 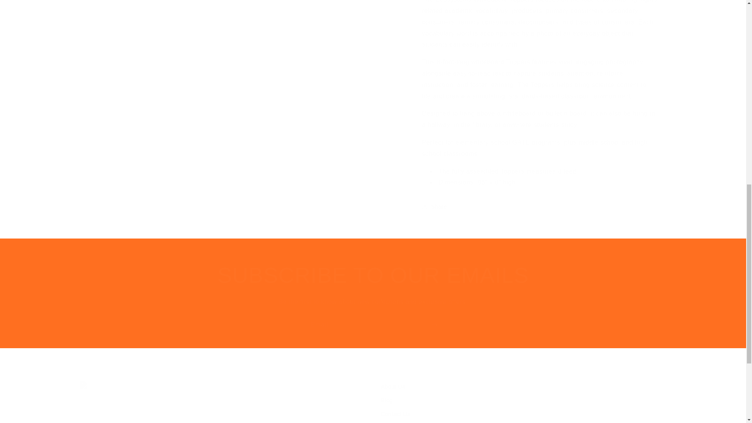 What do you see at coordinates (373, 325) in the screenshot?
I see `Email` at bounding box center [373, 325].